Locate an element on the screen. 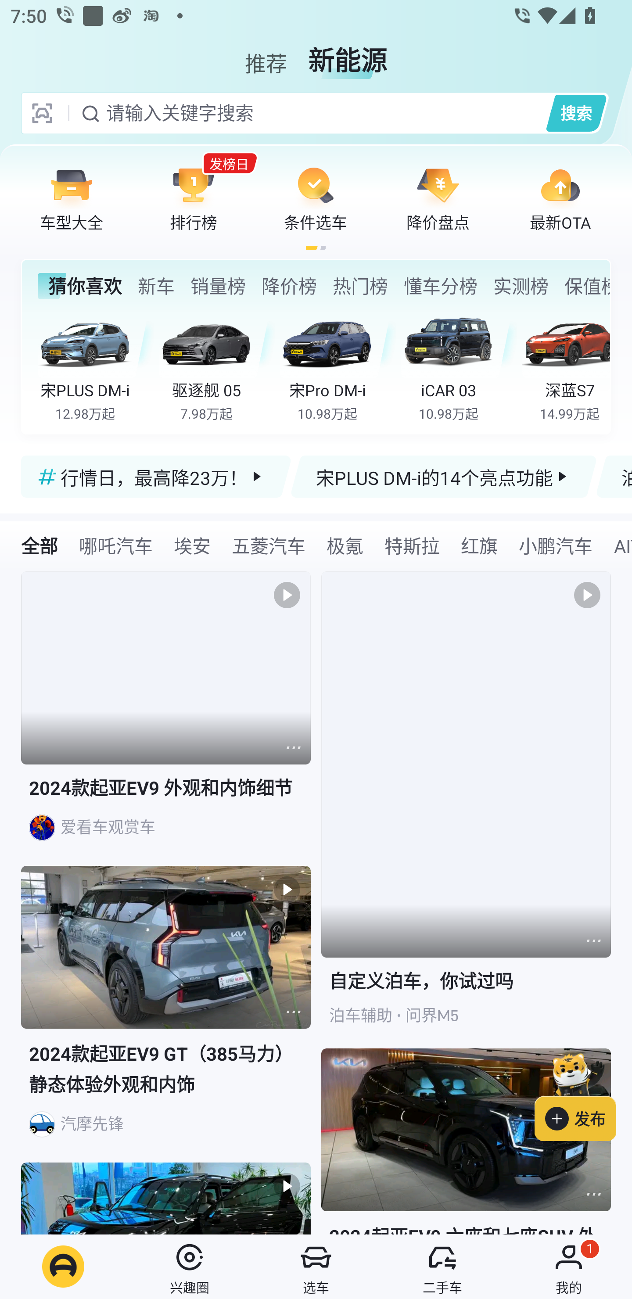 The width and height of the screenshot is (632, 1299).   2024款起亚EV9 外观和内饰细节 爱看车观赏车 is located at coordinates (166, 719).